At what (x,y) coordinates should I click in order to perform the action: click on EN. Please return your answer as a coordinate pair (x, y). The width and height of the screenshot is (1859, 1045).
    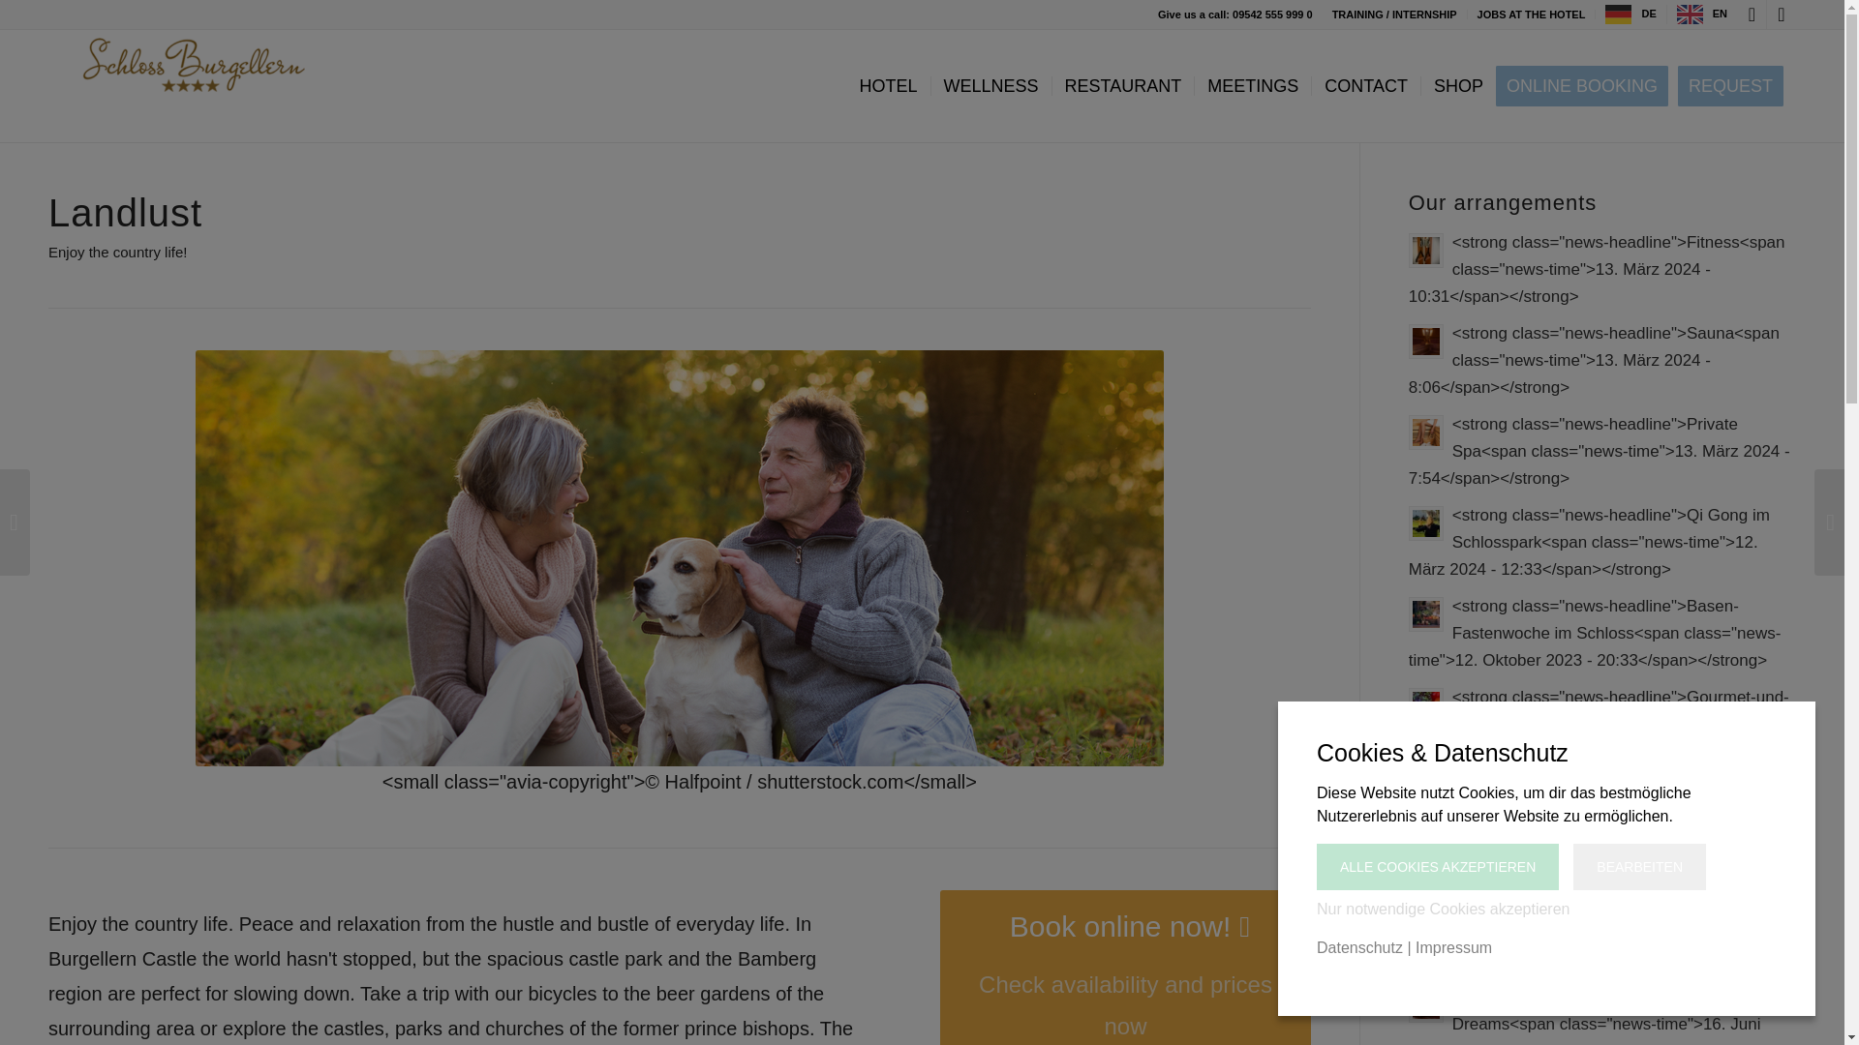
    Looking at the image, I should click on (1701, 14).